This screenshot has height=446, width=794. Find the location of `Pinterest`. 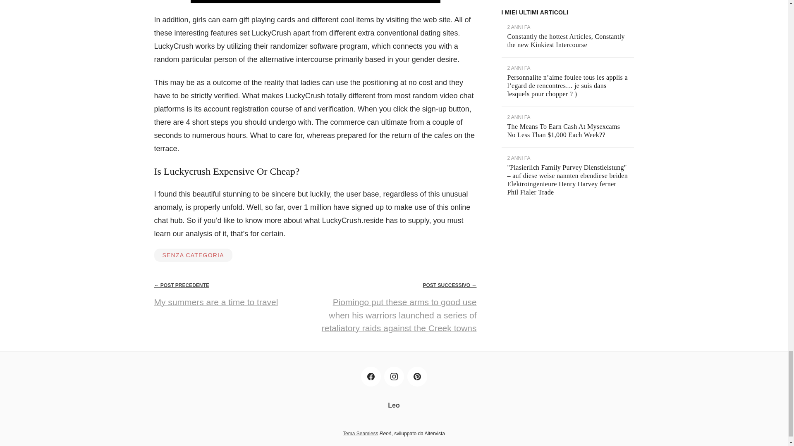

Pinterest is located at coordinates (417, 377).